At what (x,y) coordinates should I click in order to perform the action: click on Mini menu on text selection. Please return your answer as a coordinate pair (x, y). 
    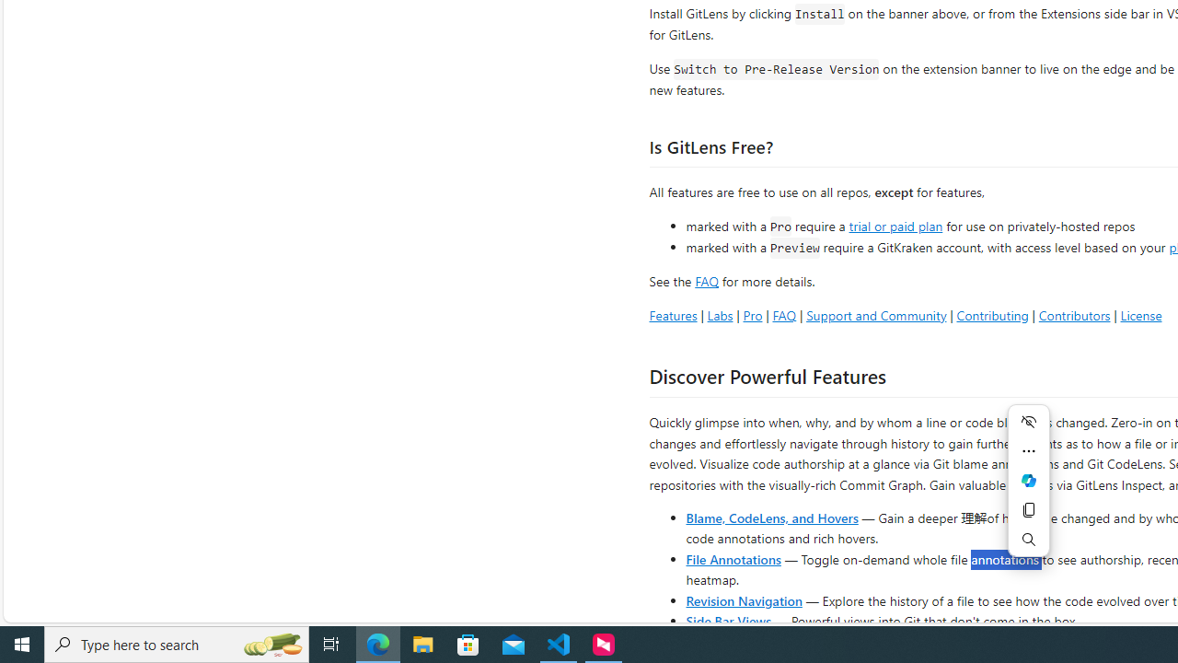
    Looking at the image, I should click on (1029, 492).